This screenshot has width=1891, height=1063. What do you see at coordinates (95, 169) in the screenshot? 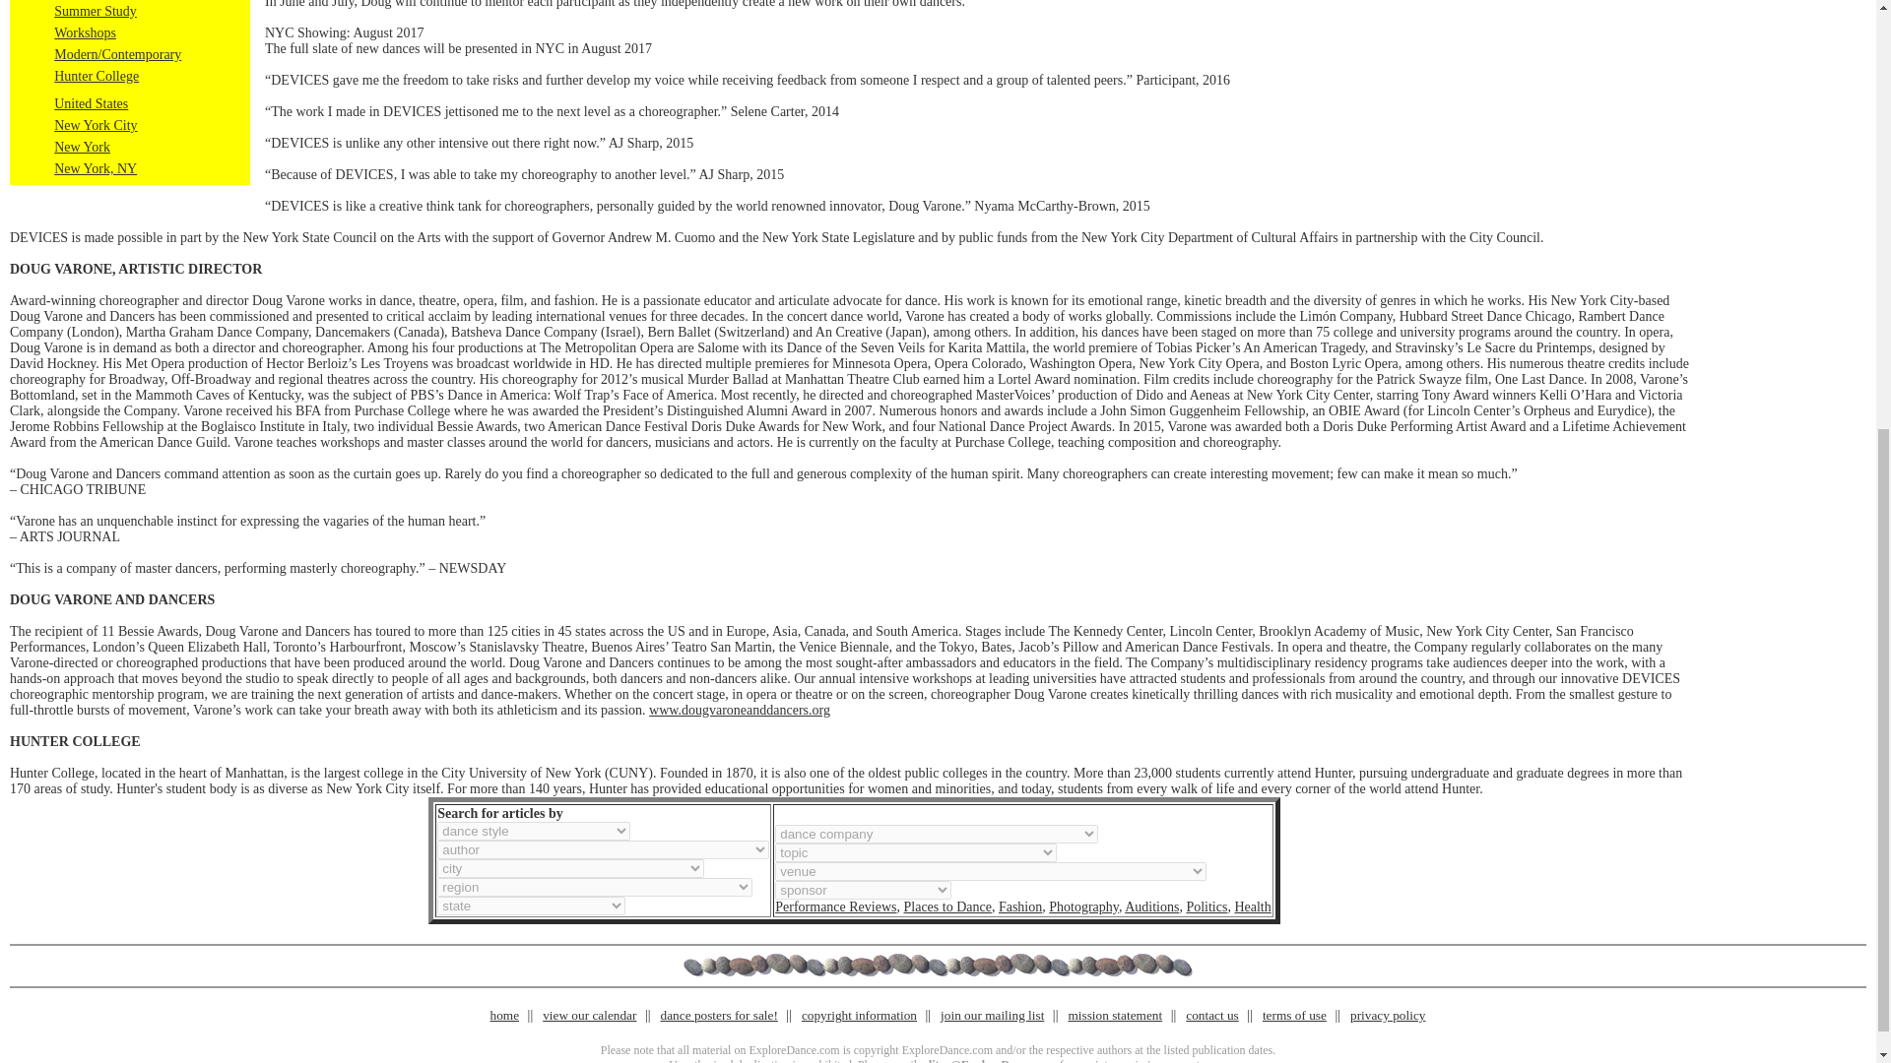
I see `New York, NY` at bounding box center [95, 169].